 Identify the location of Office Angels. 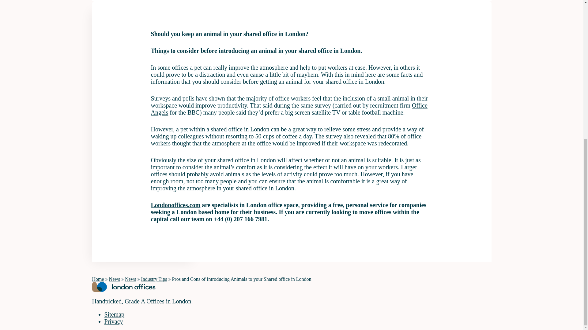
(289, 109).